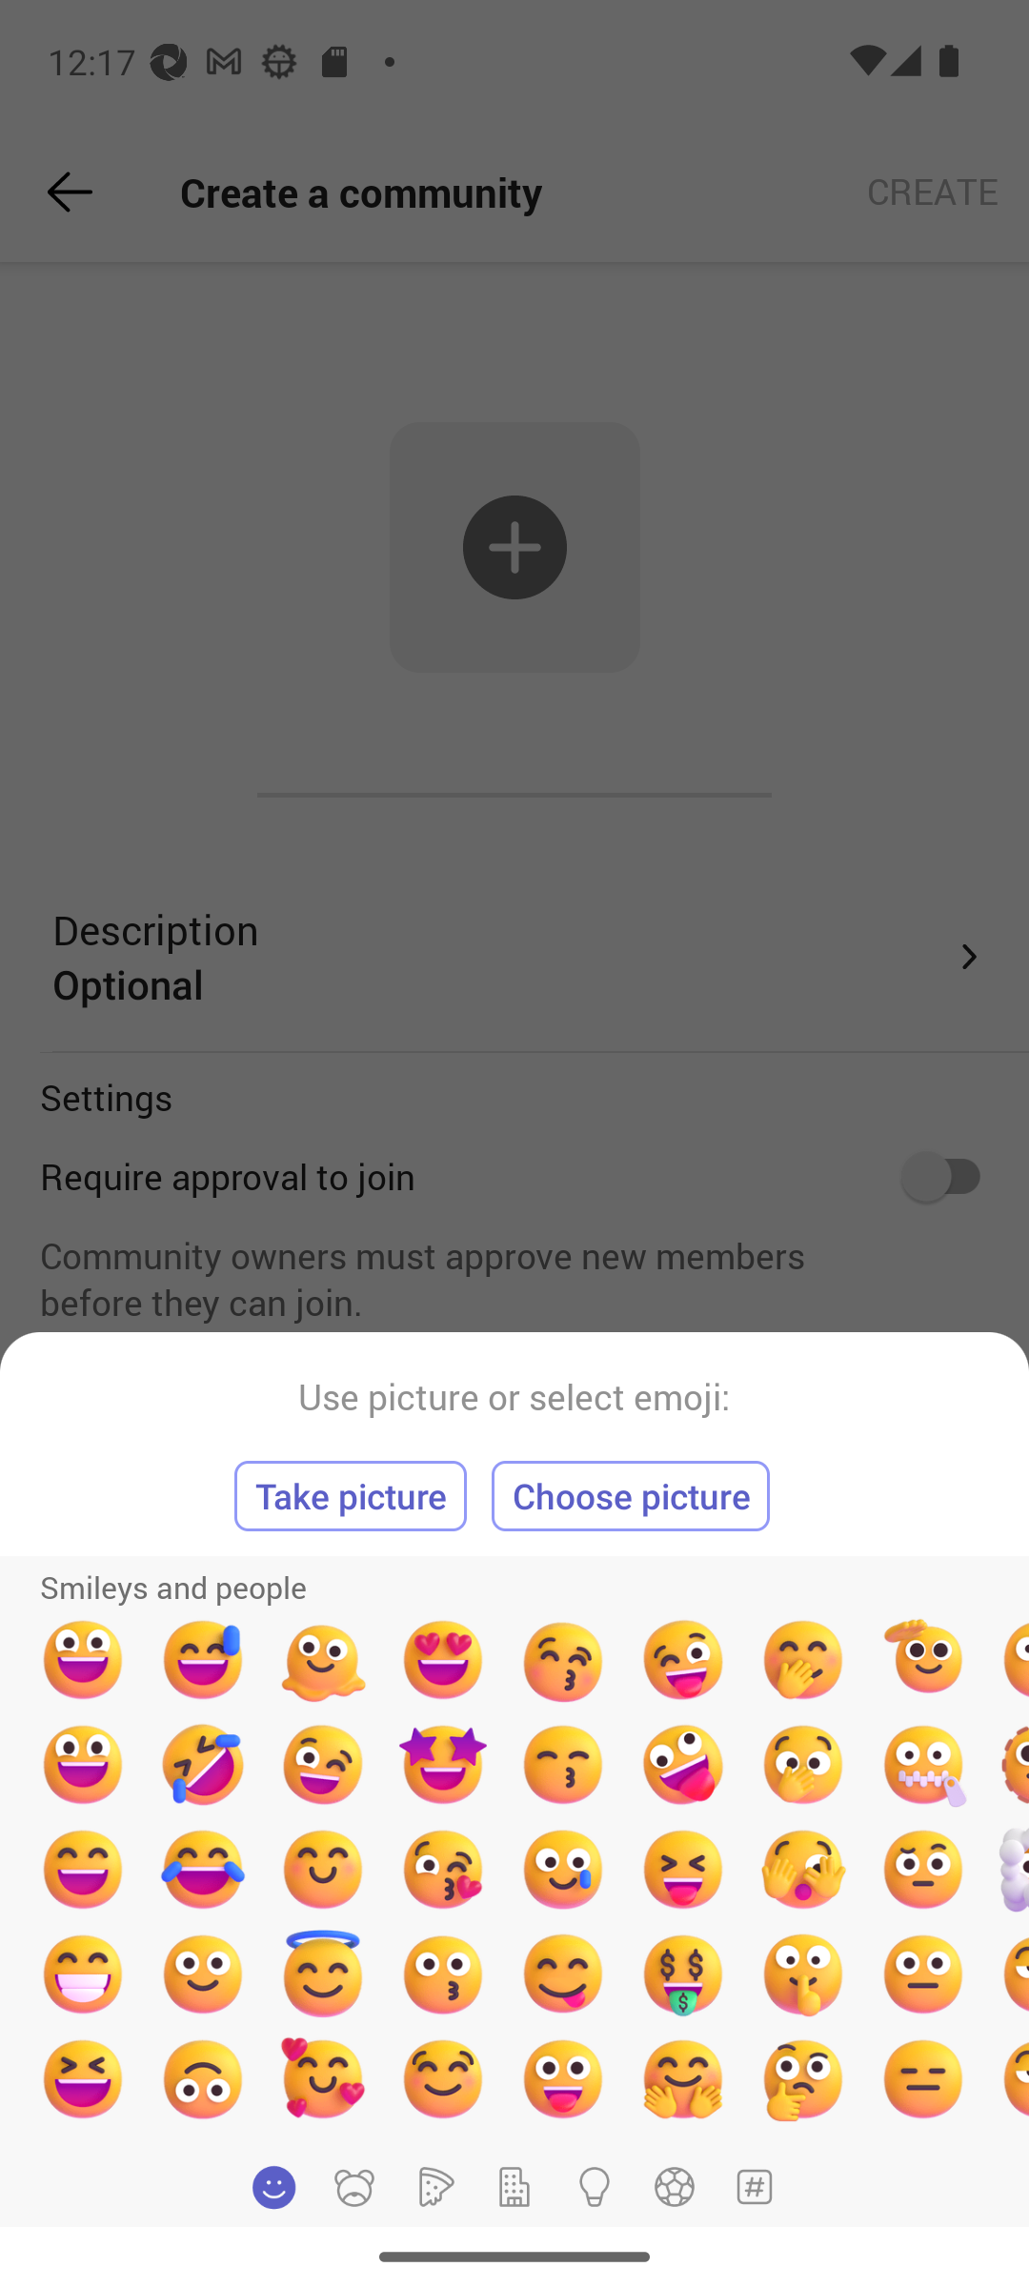  Describe the element at coordinates (442, 1765) in the screenshot. I see `Star eyes emoji` at that location.